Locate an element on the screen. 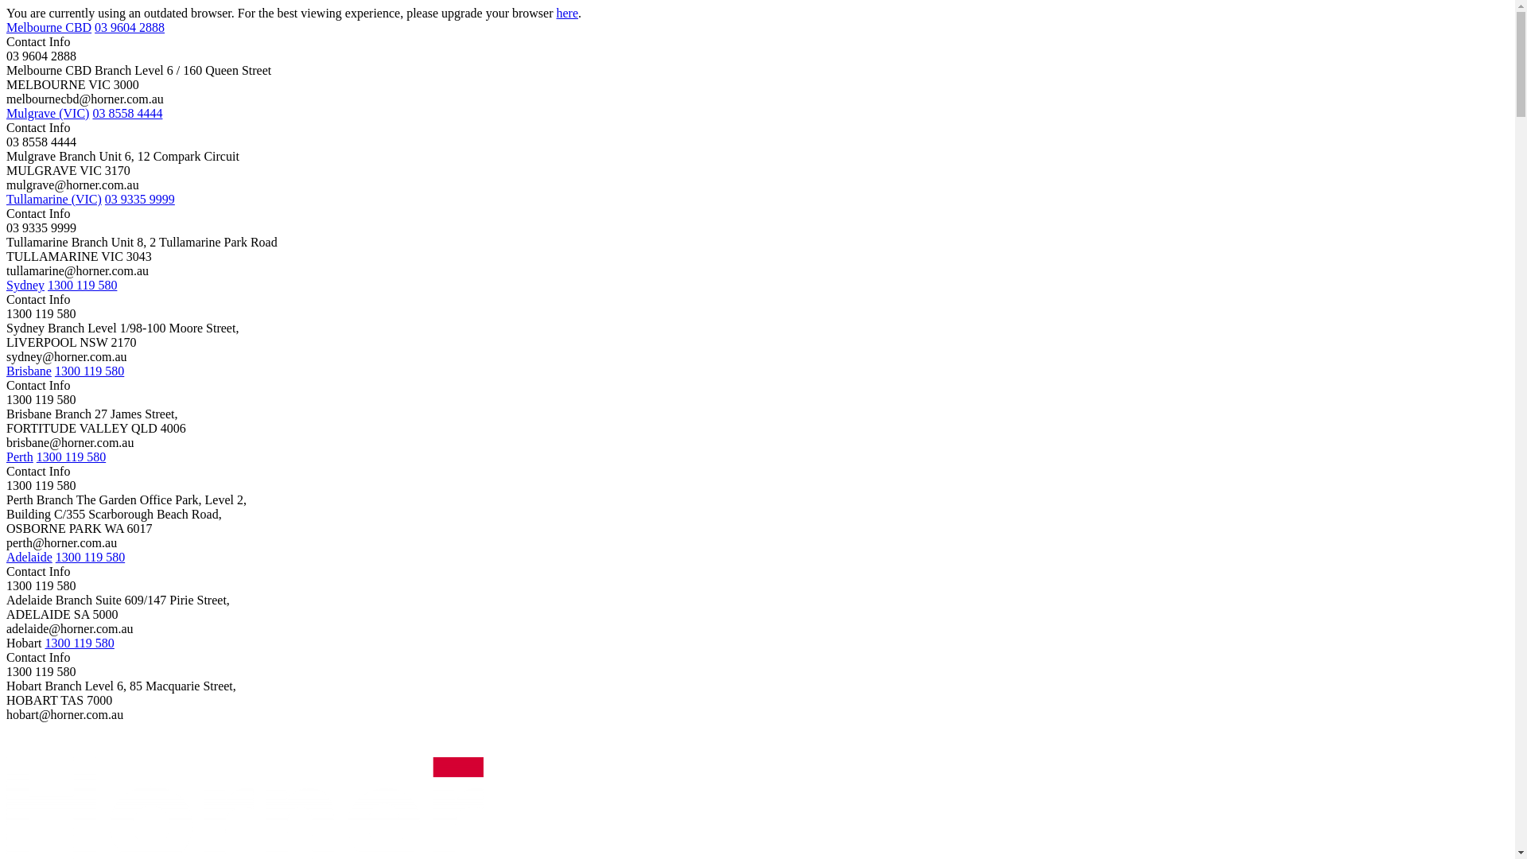 This screenshot has height=859, width=1527. 1300 119 580 is located at coordinates (80, 643).